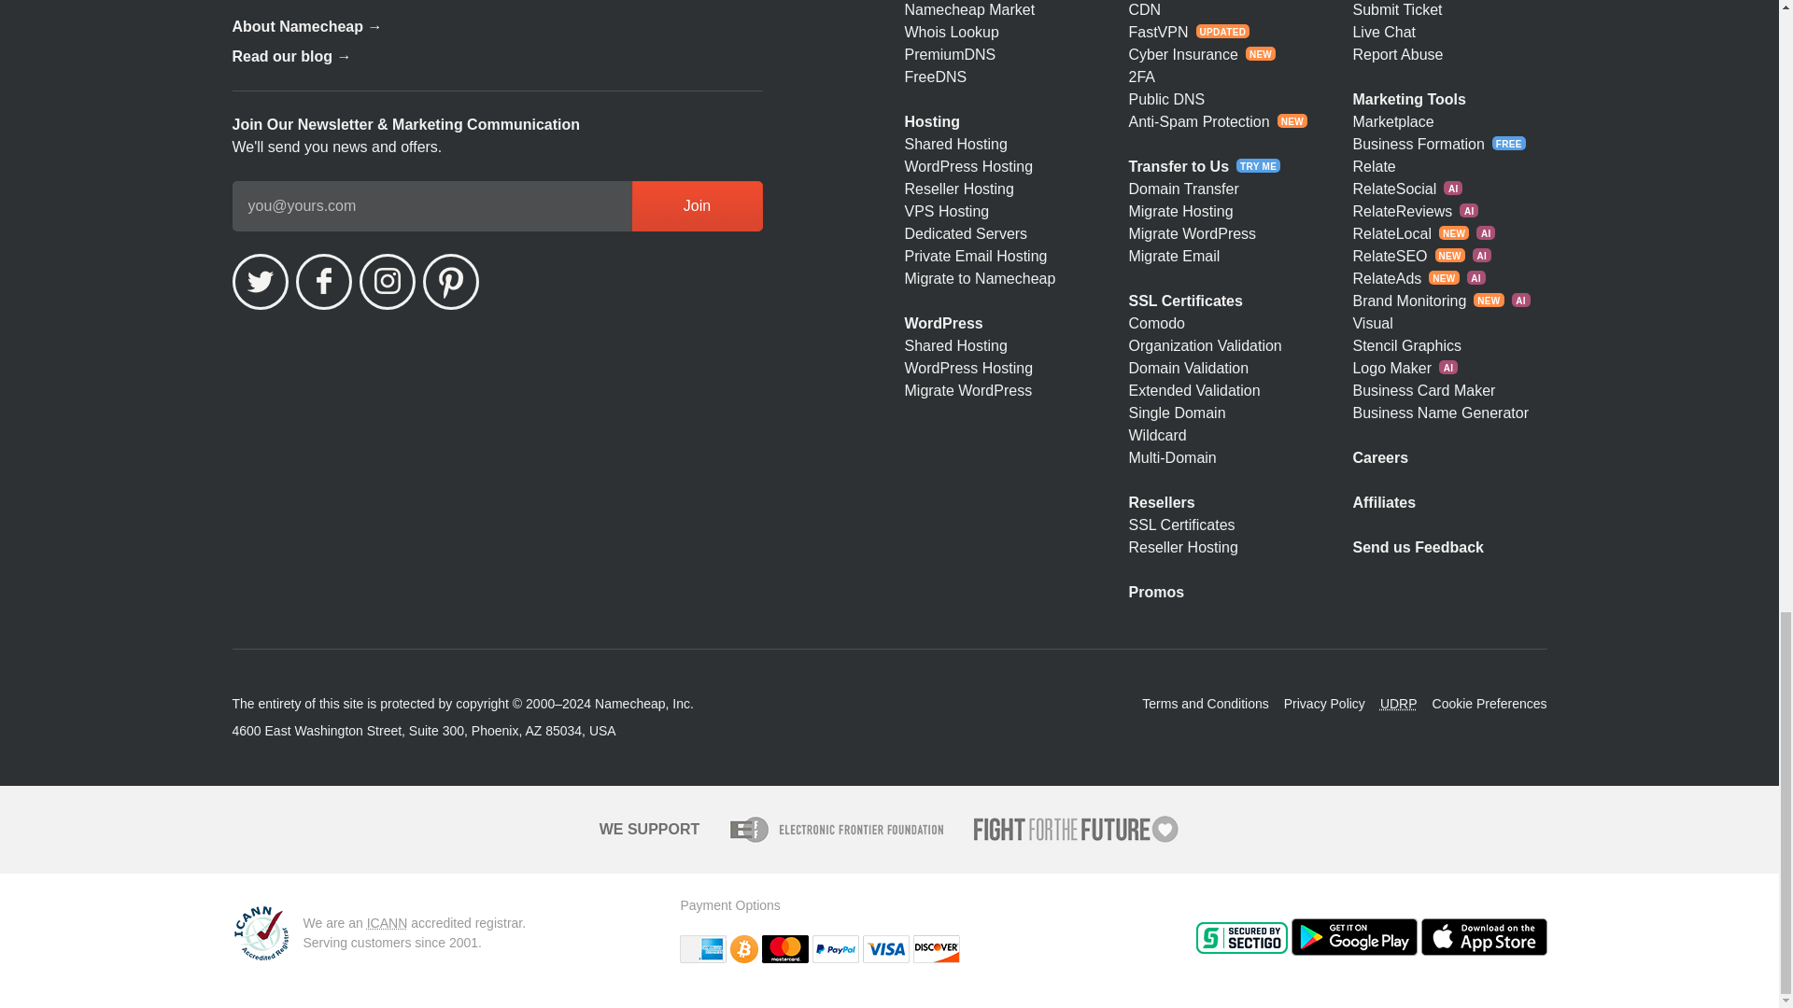  I want to click on American Express, so click(702, 949).